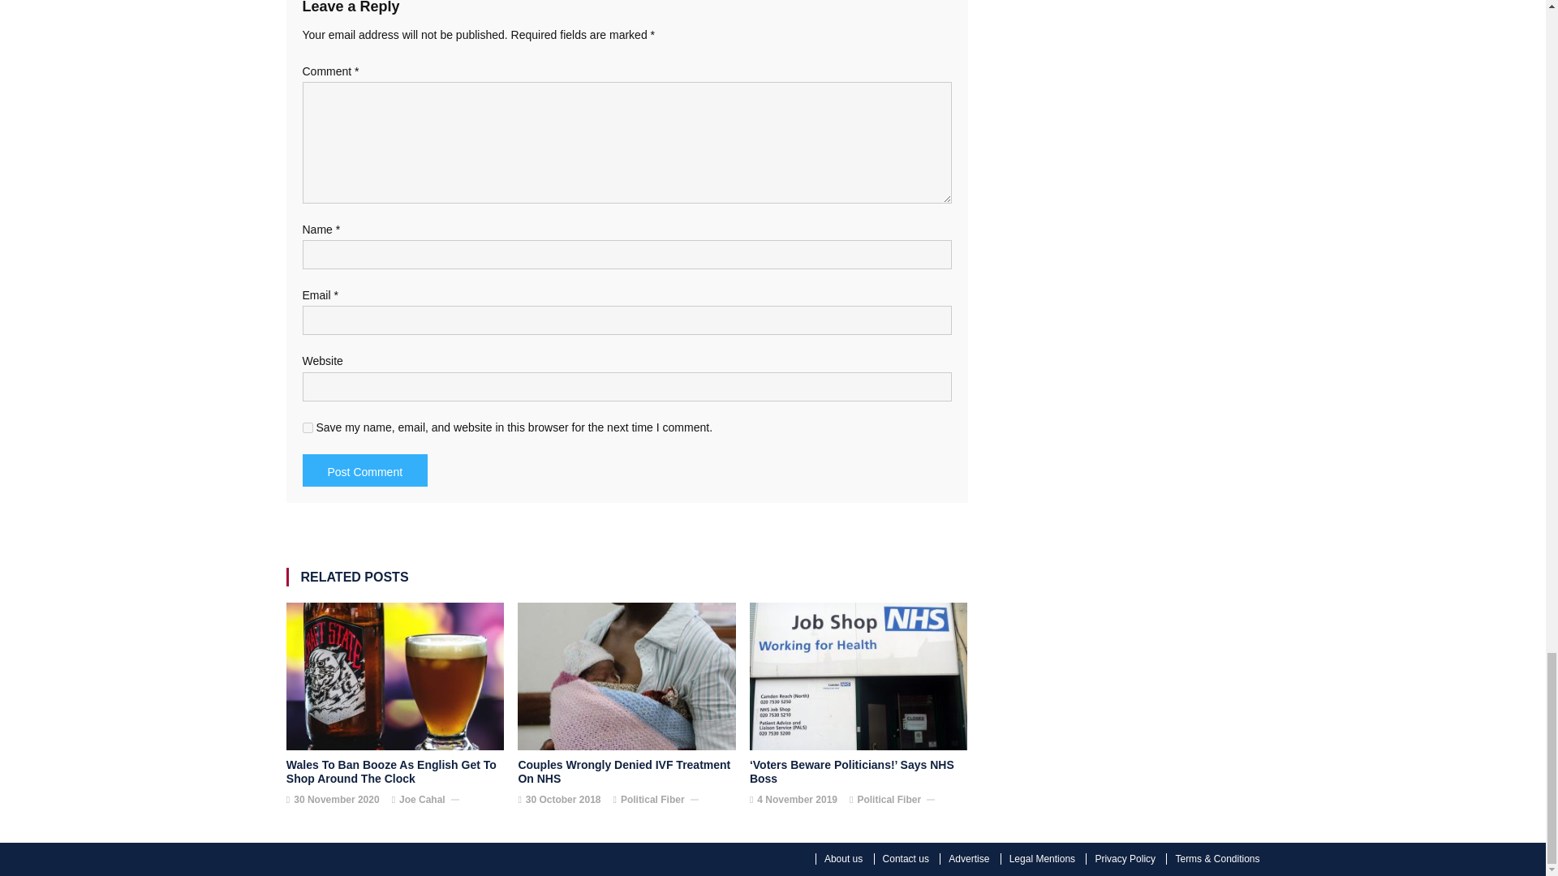 The height and width of the screenshot is (876, 1558). I want to click on Post Comment, so click(364, 470).